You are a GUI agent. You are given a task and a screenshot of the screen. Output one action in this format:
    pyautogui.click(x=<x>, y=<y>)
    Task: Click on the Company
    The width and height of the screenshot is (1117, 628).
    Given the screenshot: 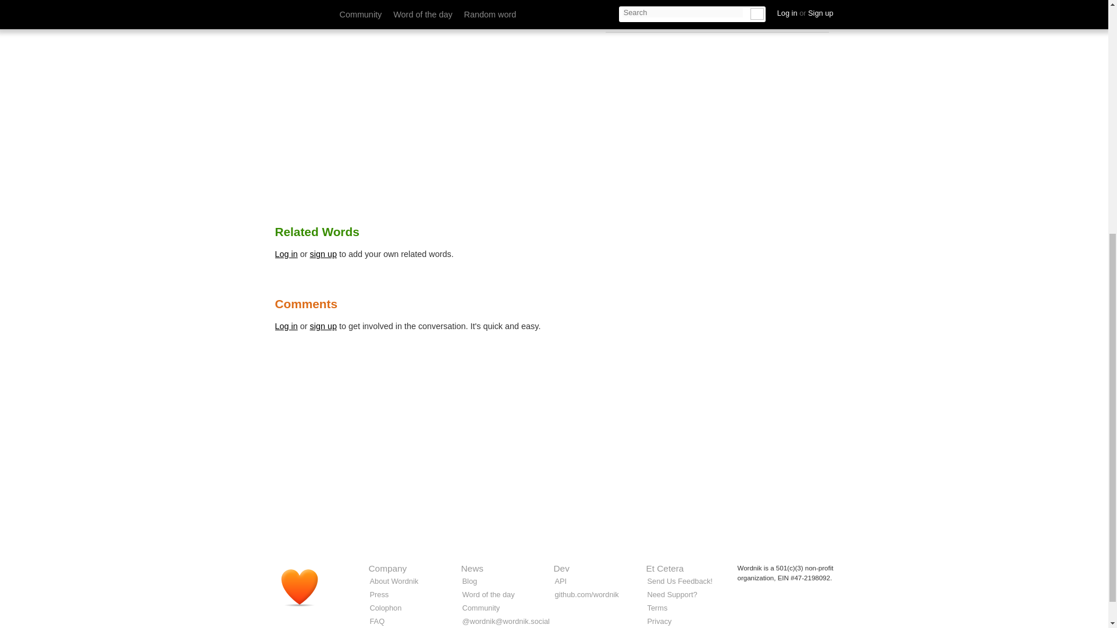 What is the action you would take?
    pyautogui.click(x=387, y=568)
    